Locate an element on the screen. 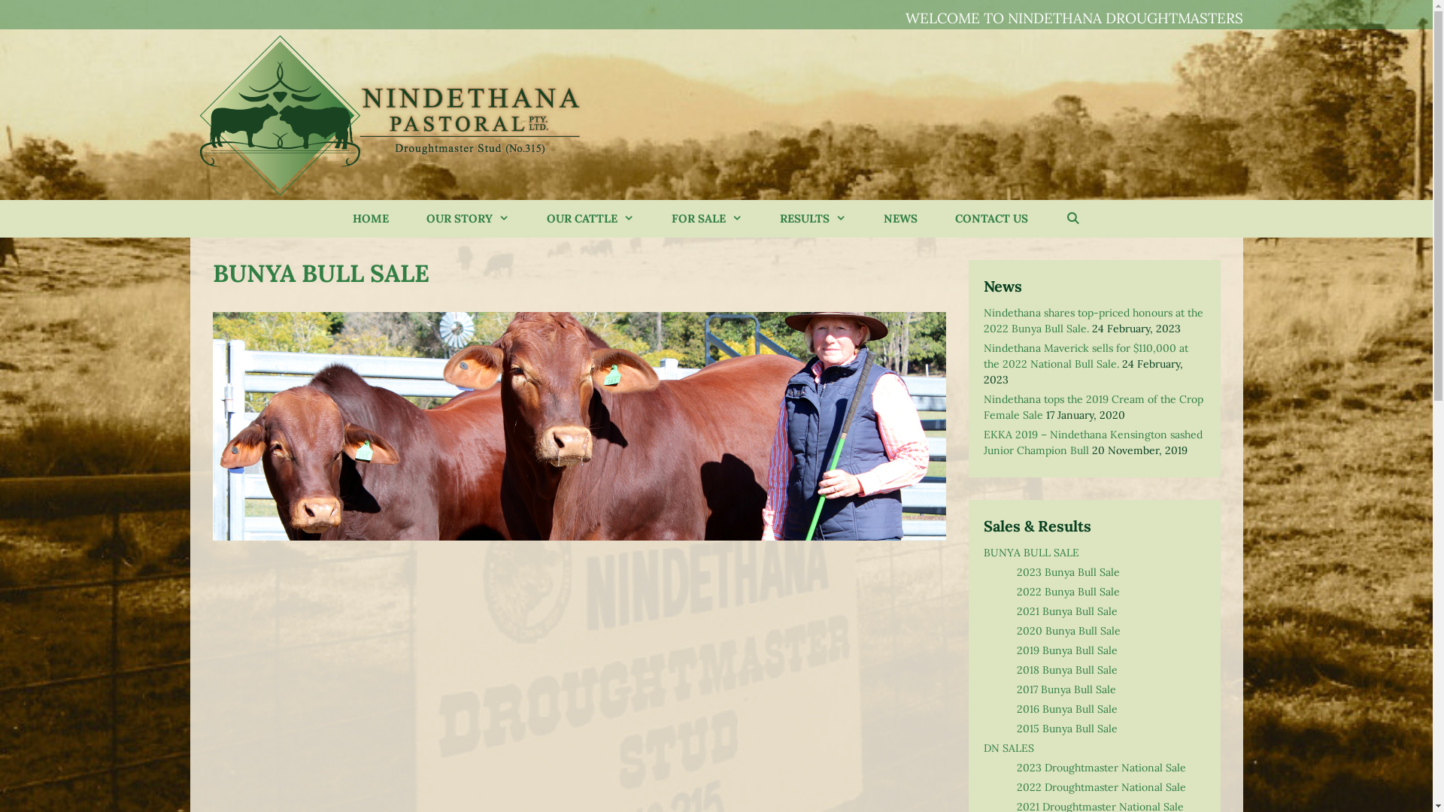 This screenshot has height=812, width=1444. 2015 Bunya Bull Sale is located at coordinates (1067, 729).